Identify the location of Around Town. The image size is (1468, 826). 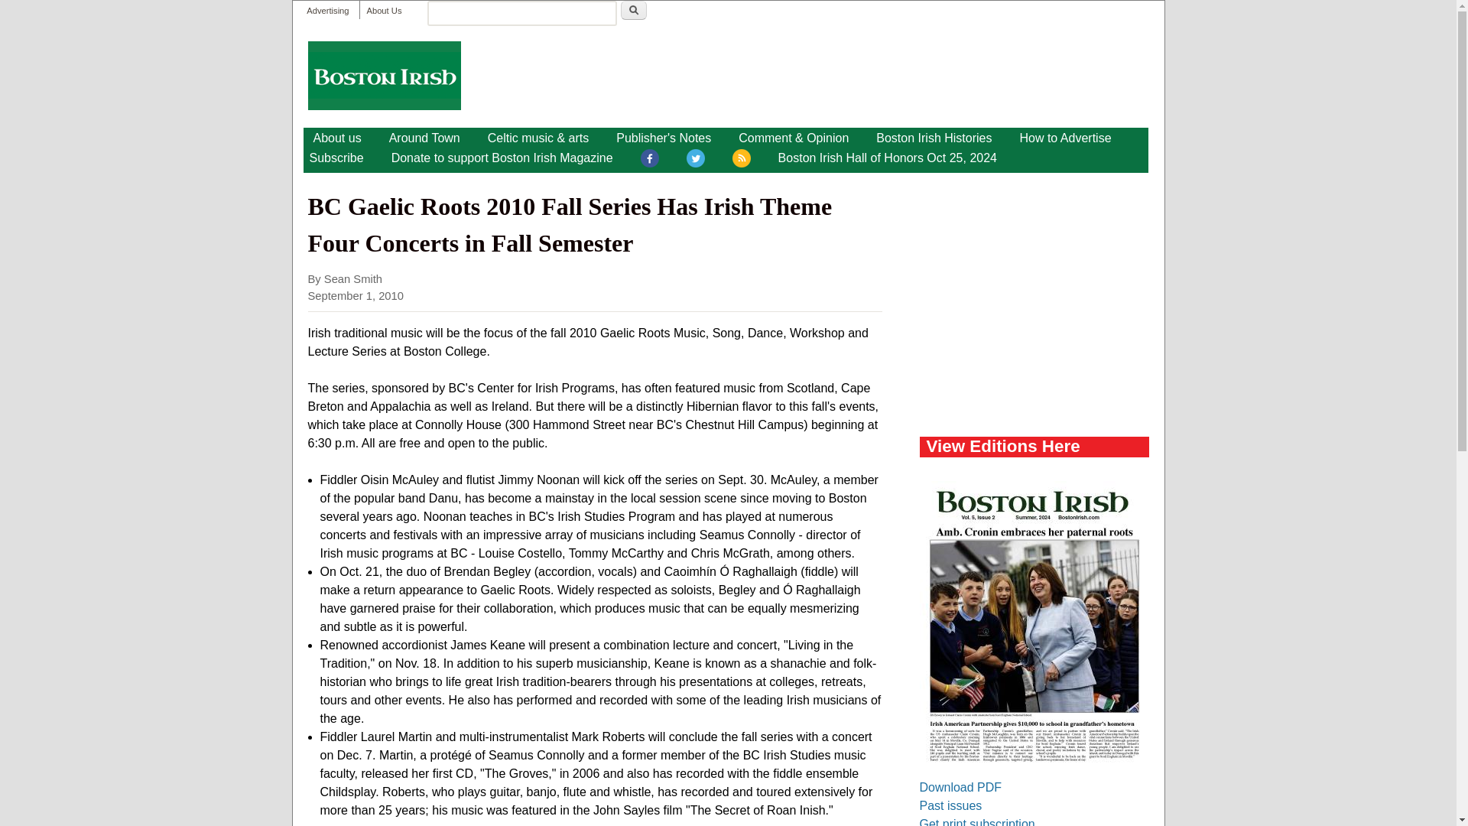
(425, 138).